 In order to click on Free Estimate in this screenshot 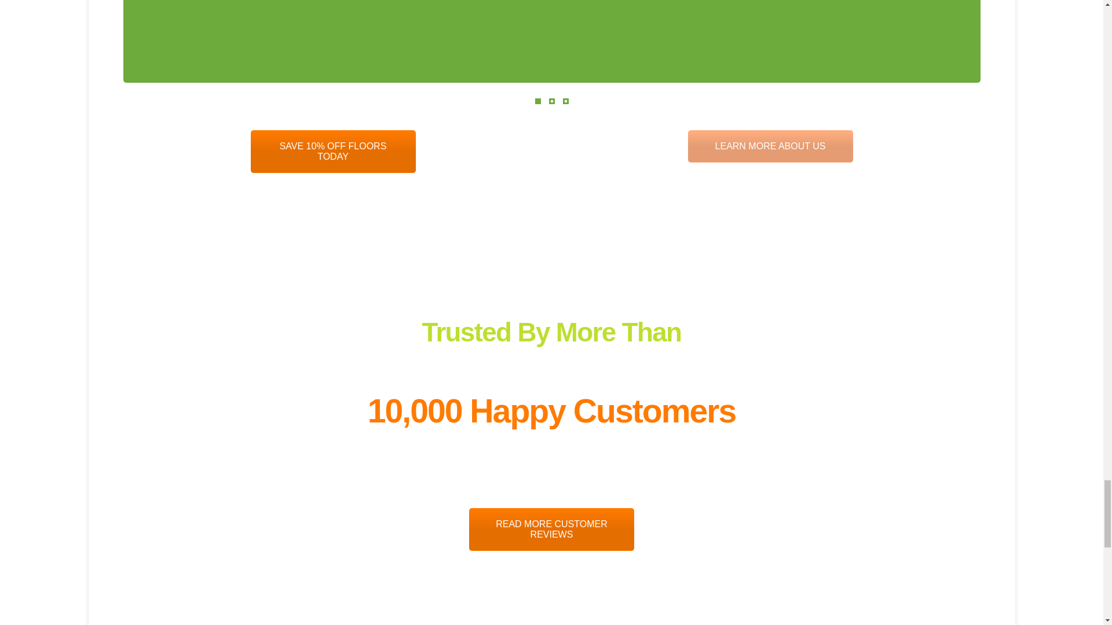, I will do `click(551, 529)`.